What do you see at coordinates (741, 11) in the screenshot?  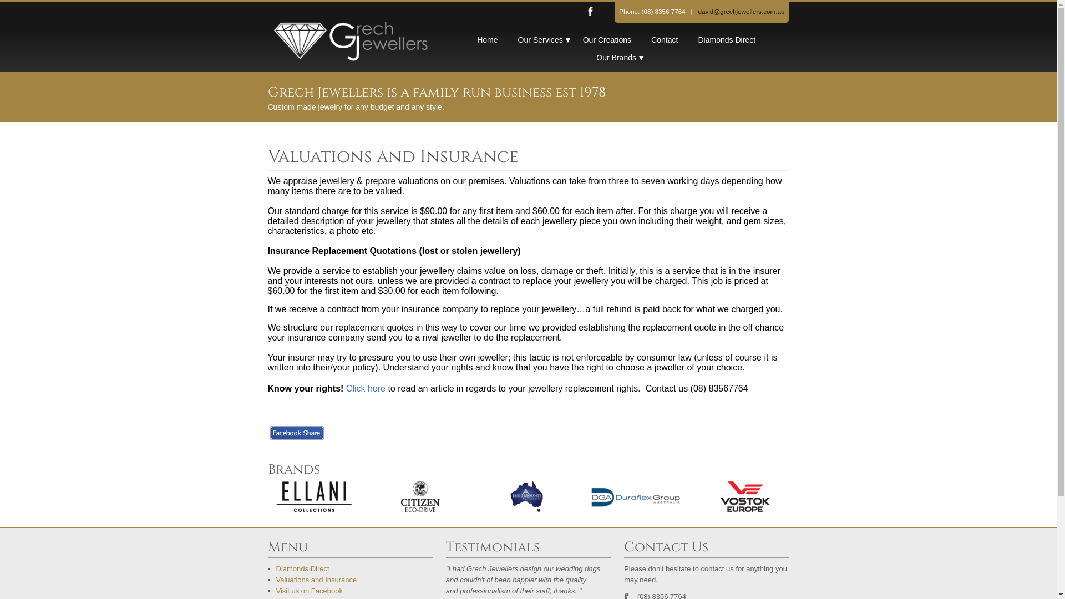 I see `david@grechjewellers.com.au` at bounding box center [741, 11].